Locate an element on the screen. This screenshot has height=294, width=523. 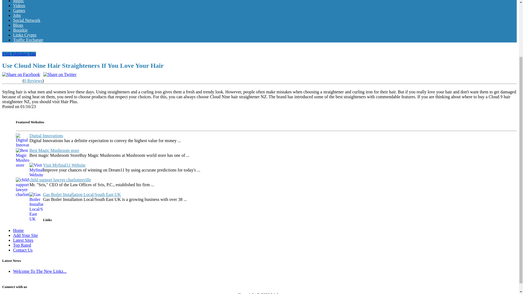
Add Your Site is located at coordinates (25, 235).